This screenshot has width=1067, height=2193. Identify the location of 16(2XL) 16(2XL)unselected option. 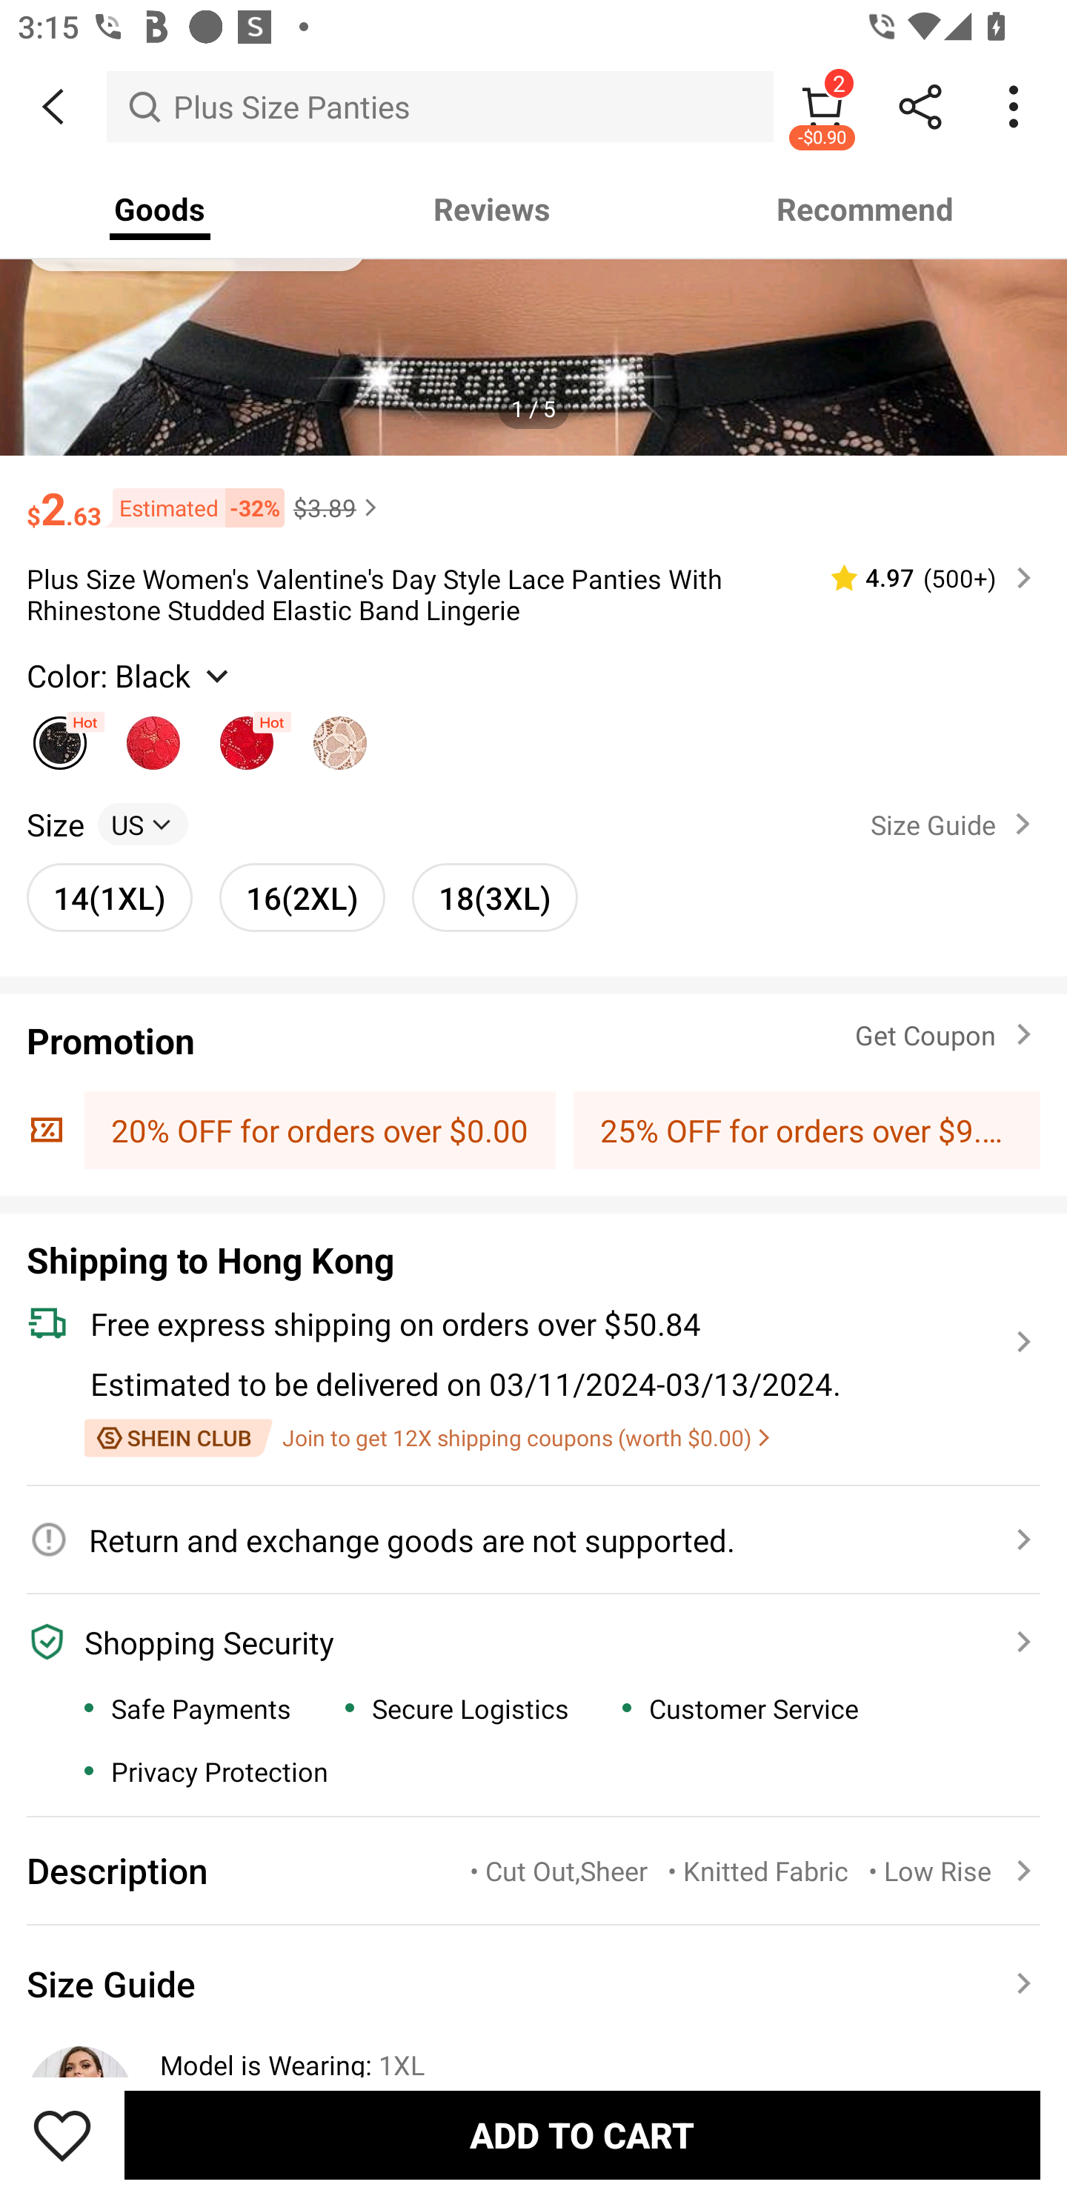
(302, 898).